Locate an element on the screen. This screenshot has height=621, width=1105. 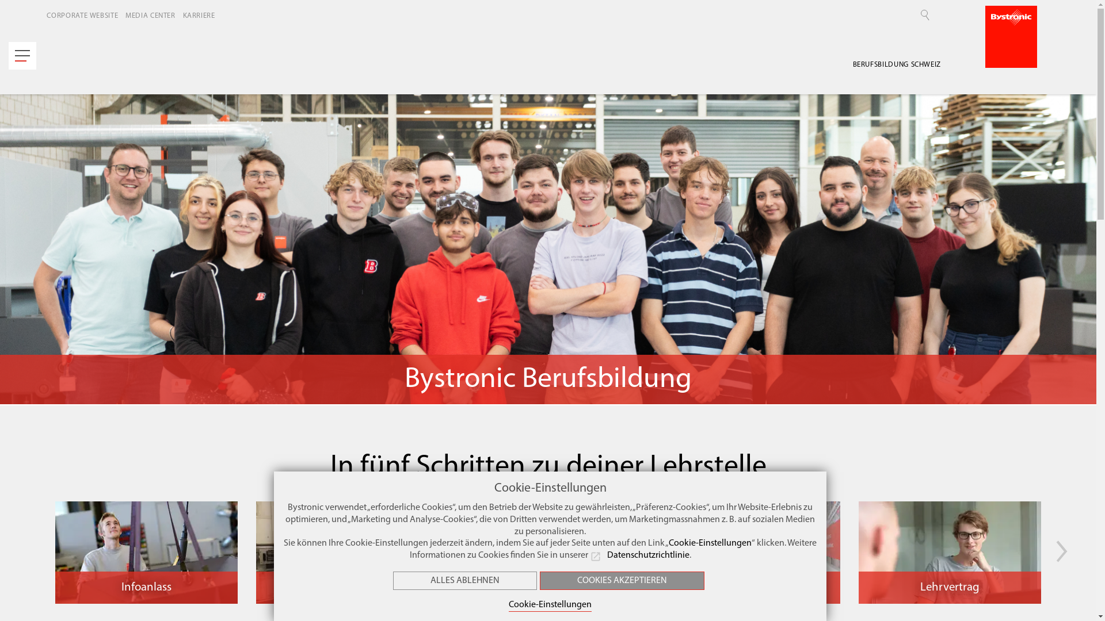
ALLES ABLEHNEN is located at coordinates (465, 581).